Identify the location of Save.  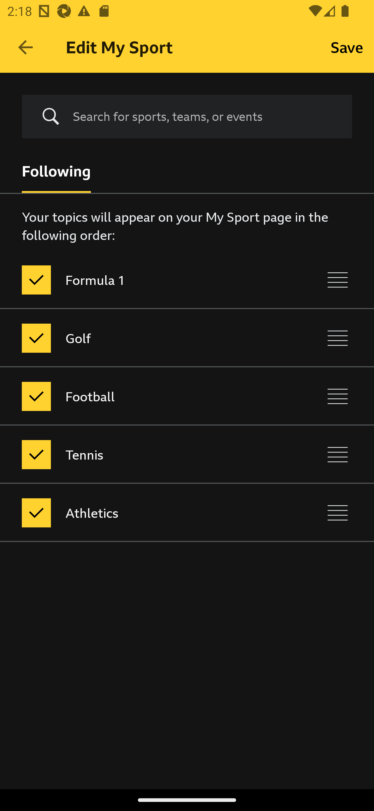
(347, 47).